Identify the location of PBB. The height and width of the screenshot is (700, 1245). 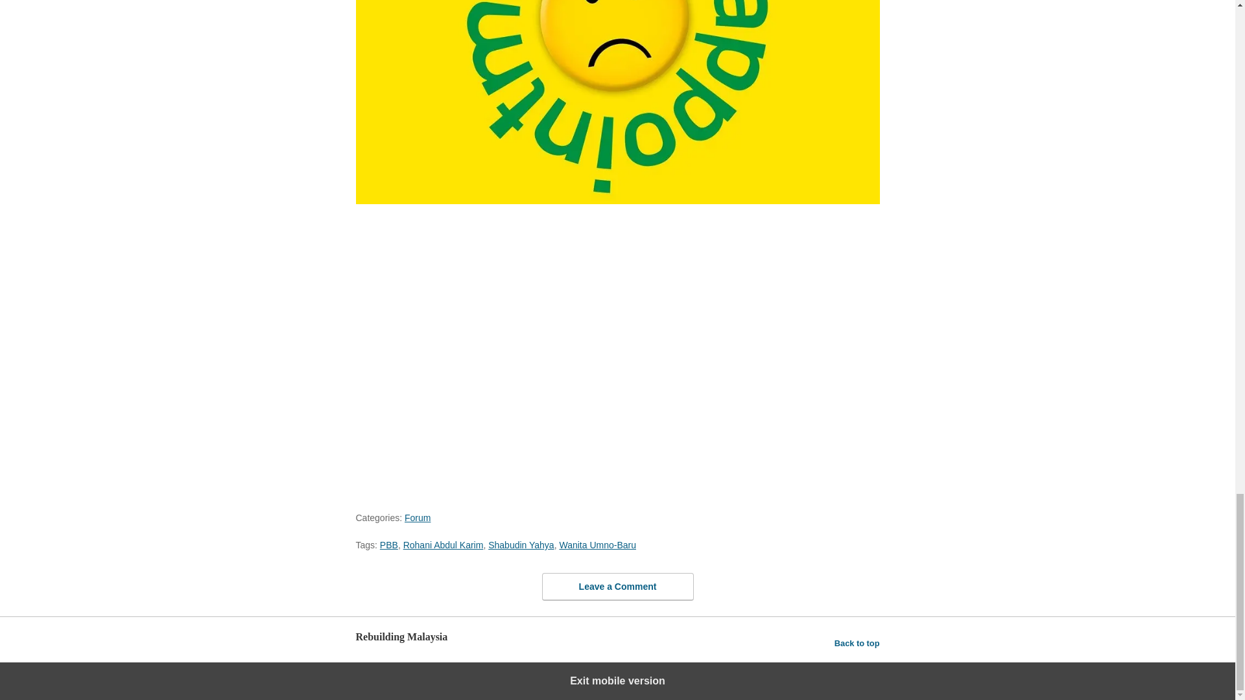
(389, 544).